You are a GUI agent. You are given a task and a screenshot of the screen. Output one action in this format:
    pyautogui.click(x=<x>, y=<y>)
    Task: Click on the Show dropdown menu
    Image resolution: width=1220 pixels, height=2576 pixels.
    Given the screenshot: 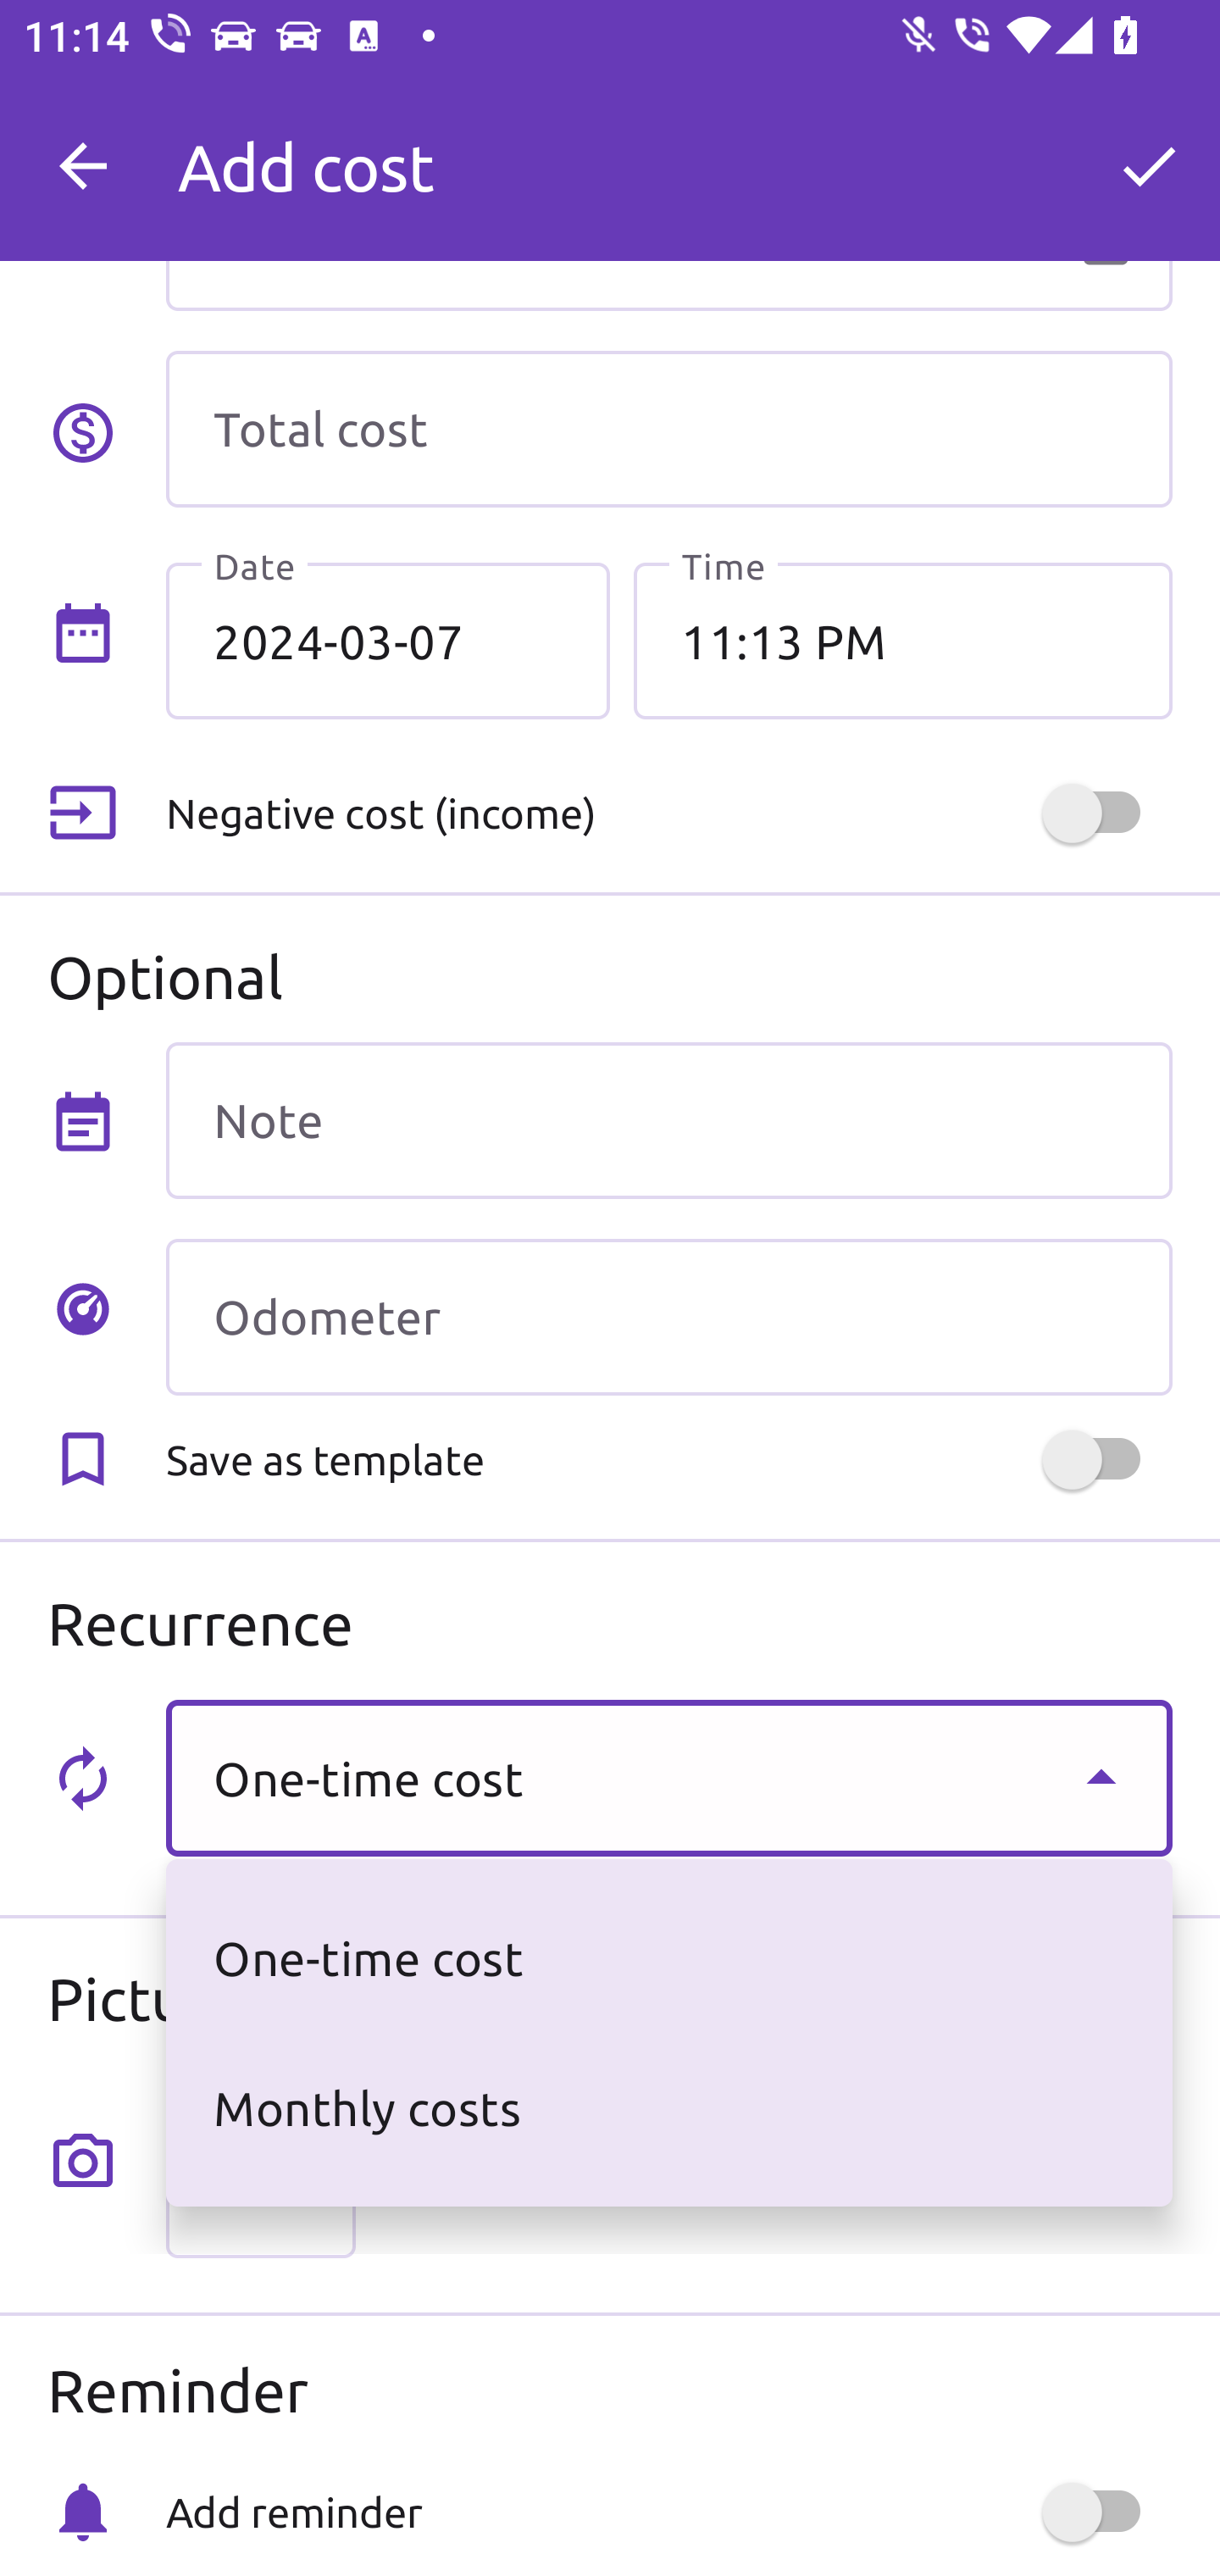 What is the action you would take?
    pyautogui.click(x=1101, y=1777)
    